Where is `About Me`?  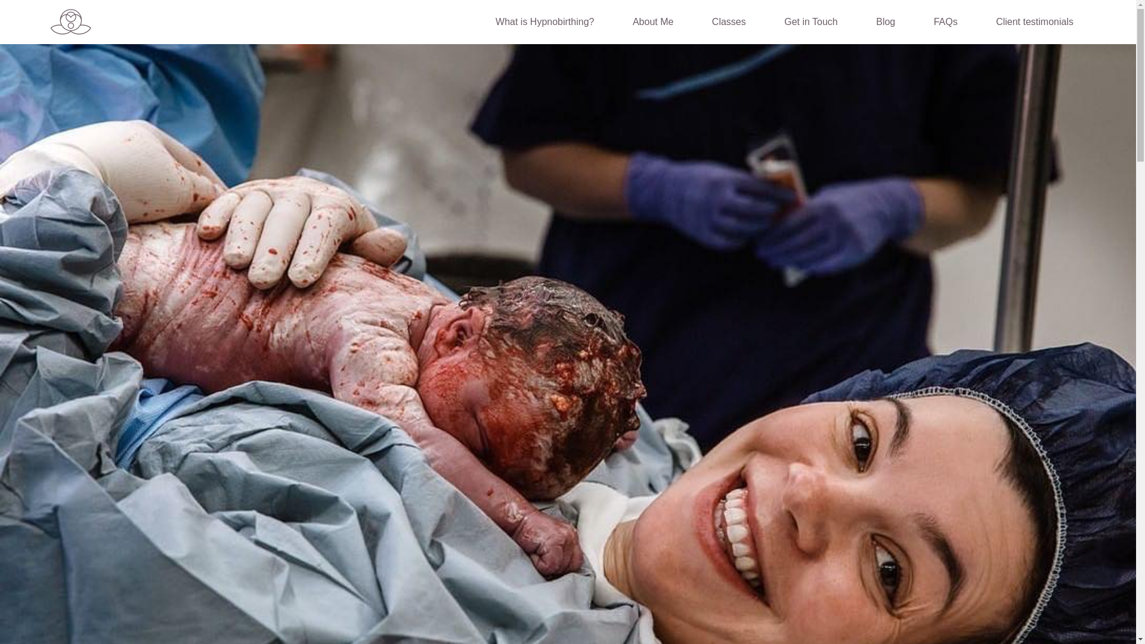
About Me is located at coordinates (652, 21).